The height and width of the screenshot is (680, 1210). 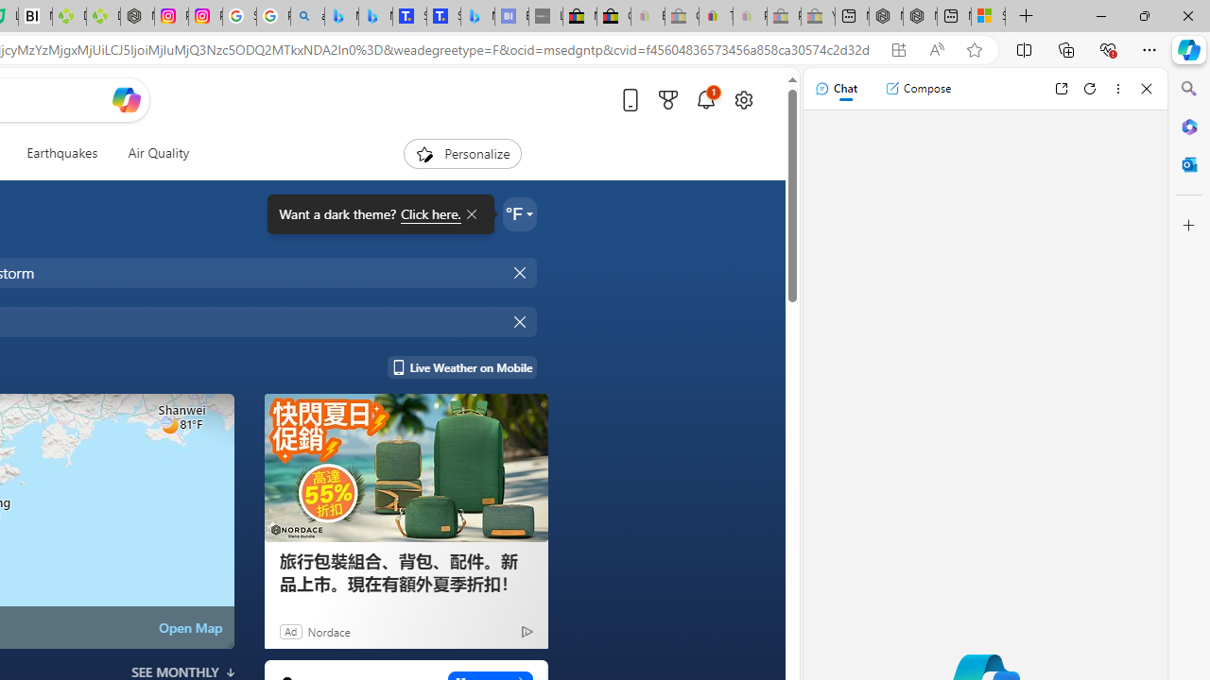 I want to click on Shangri-La Bangkok, Hotel reviews and Room rates, so click(x=443, y=17).